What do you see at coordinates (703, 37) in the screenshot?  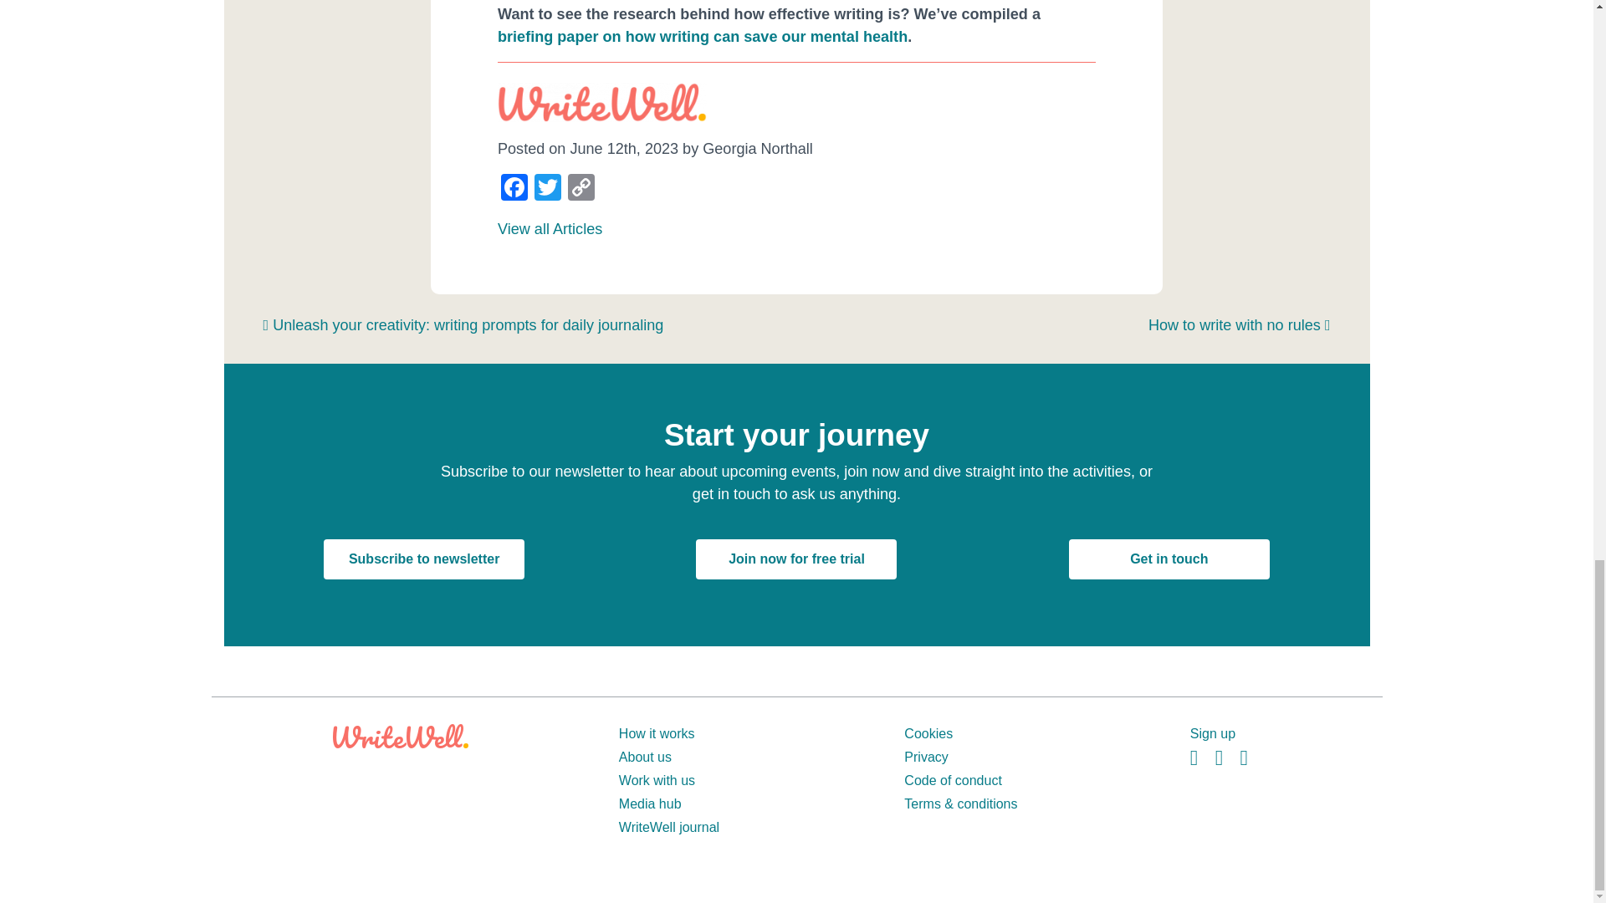 I see `briefing paper on how writing can save our mental health` at bounding box center [703, 37].